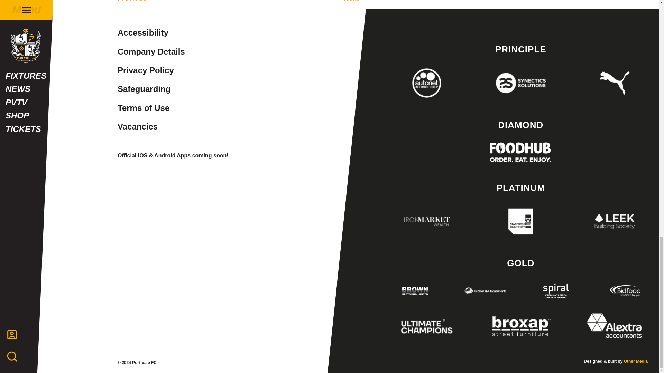  I want to click on Staffordshire Uni, so click(520, 221).